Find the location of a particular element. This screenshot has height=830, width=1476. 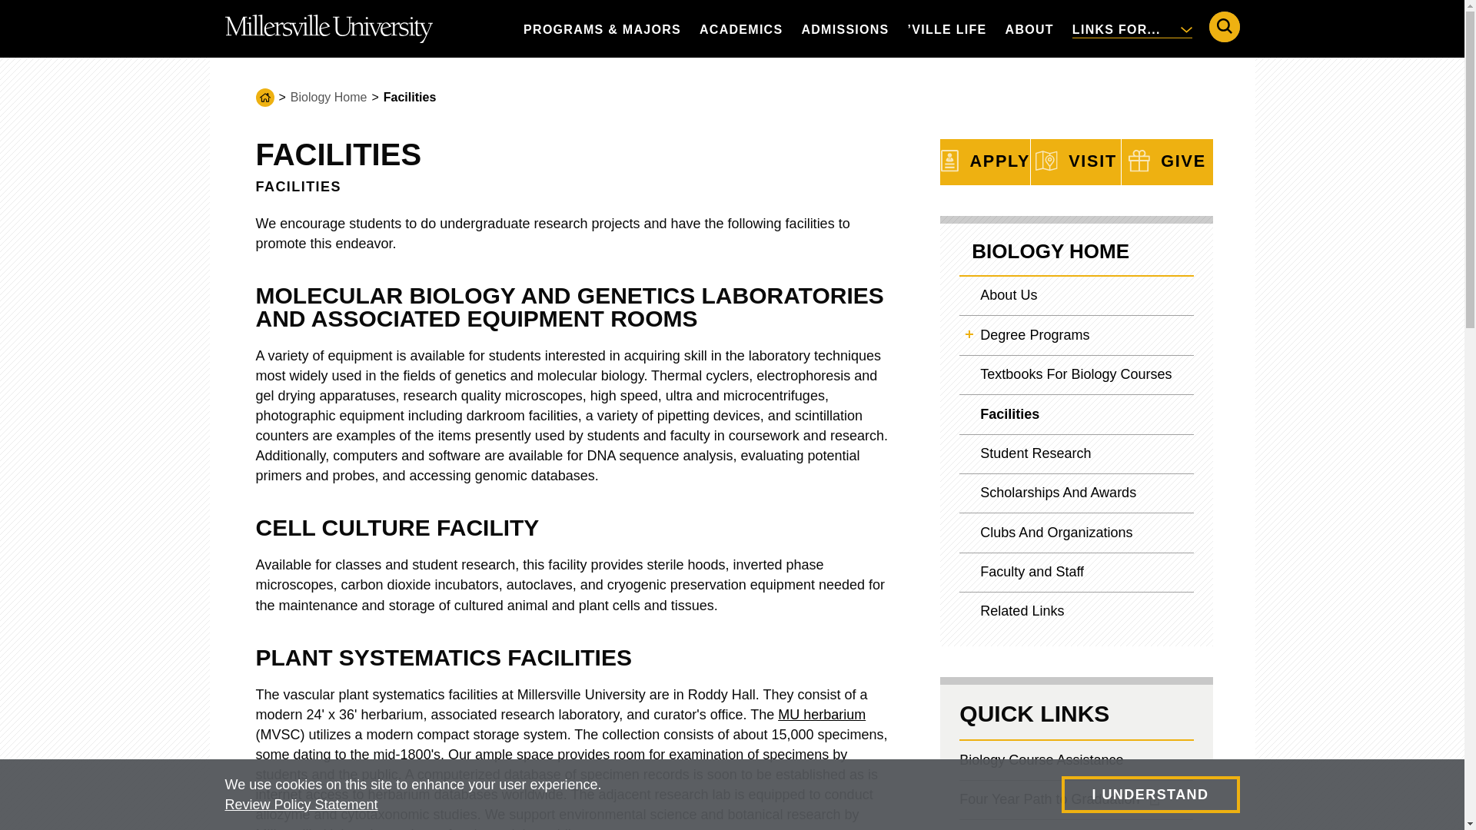

LINKS FOR... is located at coordinates (1132, 28).